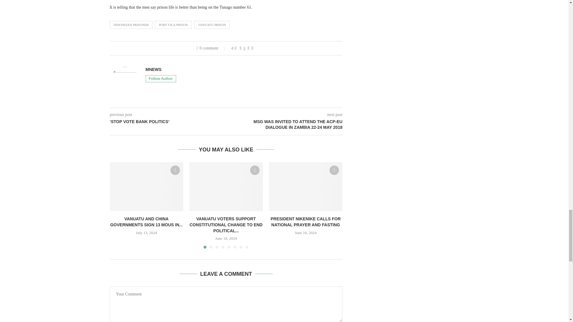 Image resolution: width=573 pixels, height=322 pixels. I want to click on President Nikenike Calls for National Prayer and Fasting, so click(306, 187).